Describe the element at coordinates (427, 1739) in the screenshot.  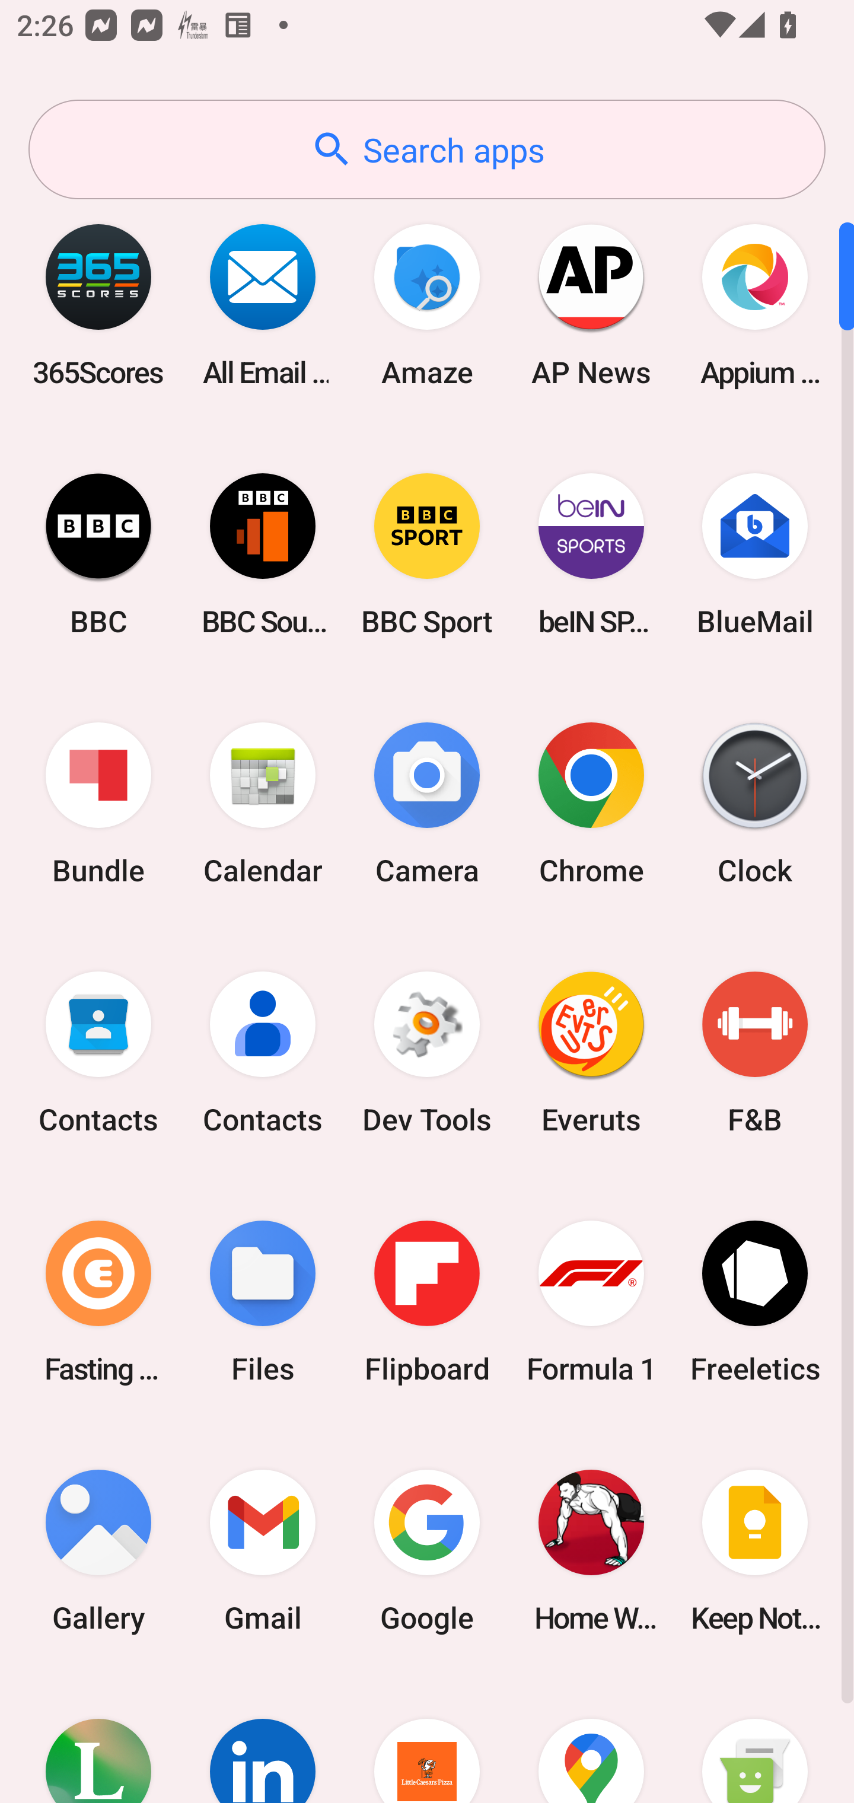
I see `Little Caesars Pizza` at that location.